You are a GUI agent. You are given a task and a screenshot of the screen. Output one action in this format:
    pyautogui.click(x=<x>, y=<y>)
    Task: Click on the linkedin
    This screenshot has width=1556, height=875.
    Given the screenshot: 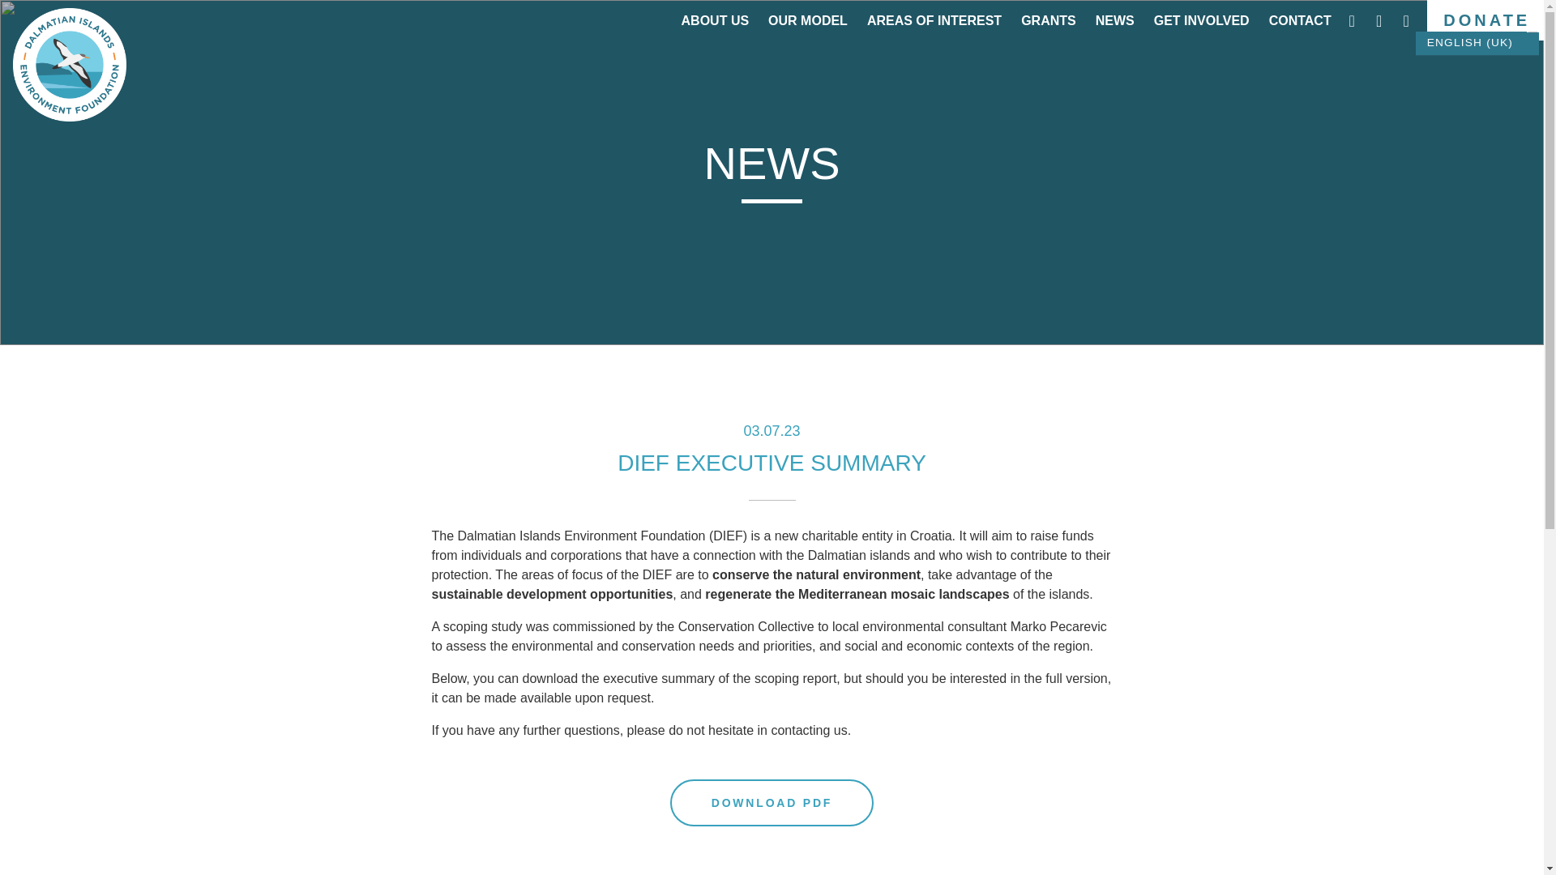 What is the action you would take?
    pyautogui.click(x=1405, y=21)
    